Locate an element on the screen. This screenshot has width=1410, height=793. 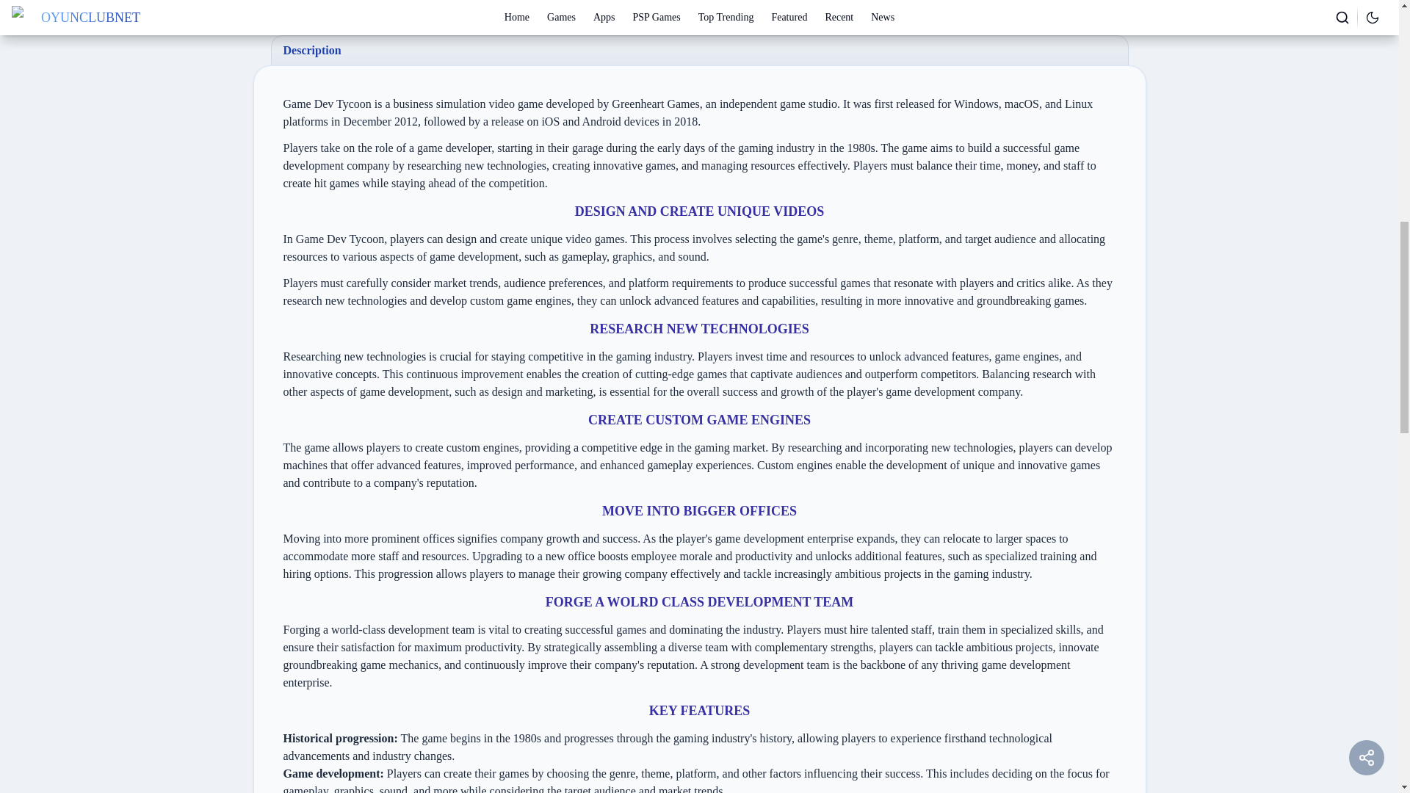
Description is located at coordinates (699, 50).